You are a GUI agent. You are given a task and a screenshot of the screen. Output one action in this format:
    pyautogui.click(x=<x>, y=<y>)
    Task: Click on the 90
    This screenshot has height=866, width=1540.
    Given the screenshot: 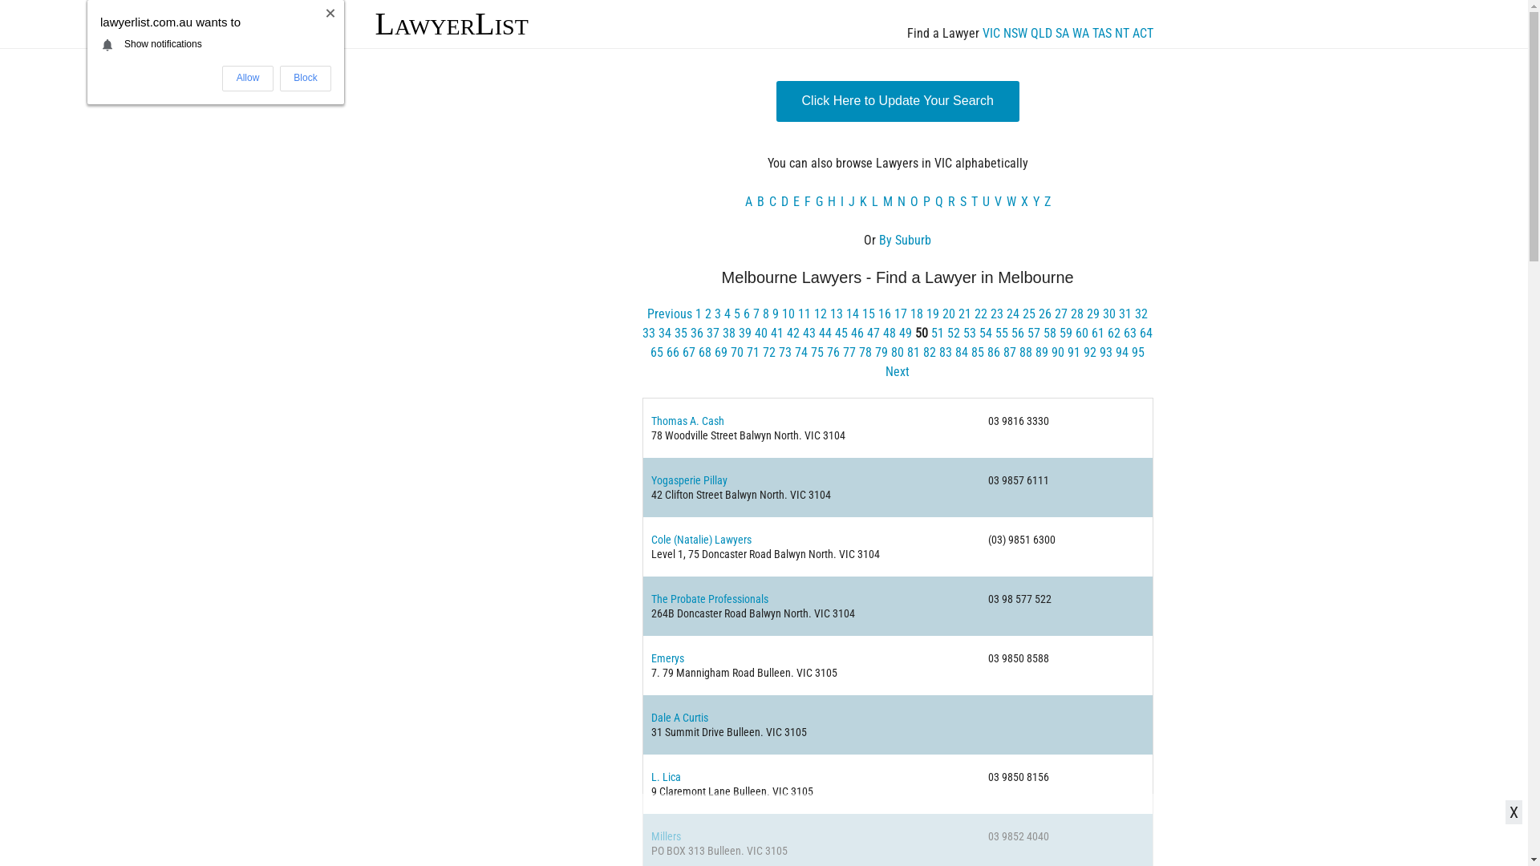 What is the action you would take?
    pyautogui.click(x=1058, y=353)
    